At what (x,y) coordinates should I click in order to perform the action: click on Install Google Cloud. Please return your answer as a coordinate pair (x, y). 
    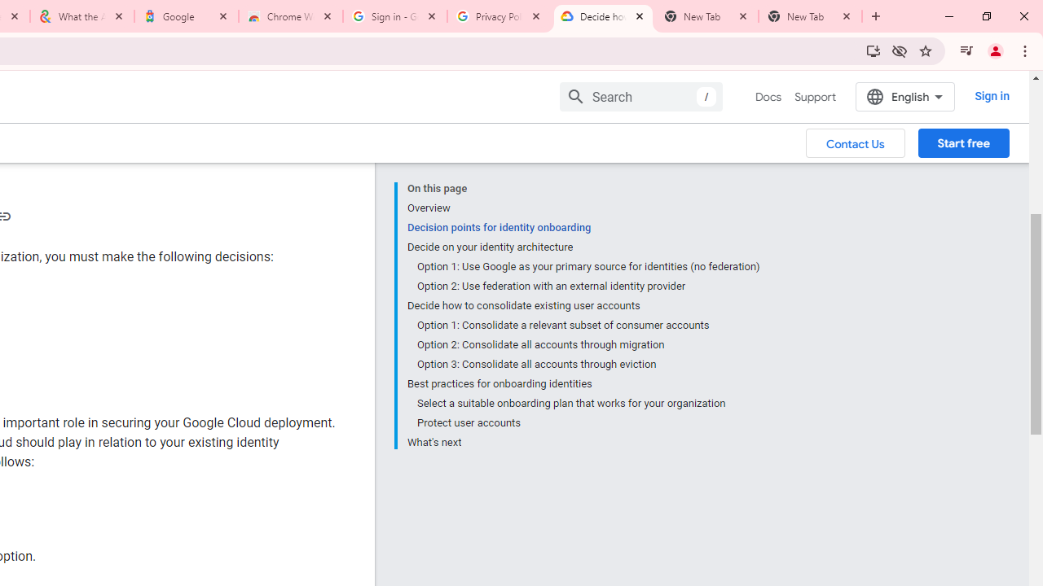
    Looking at the image, I should click on (874, 50).